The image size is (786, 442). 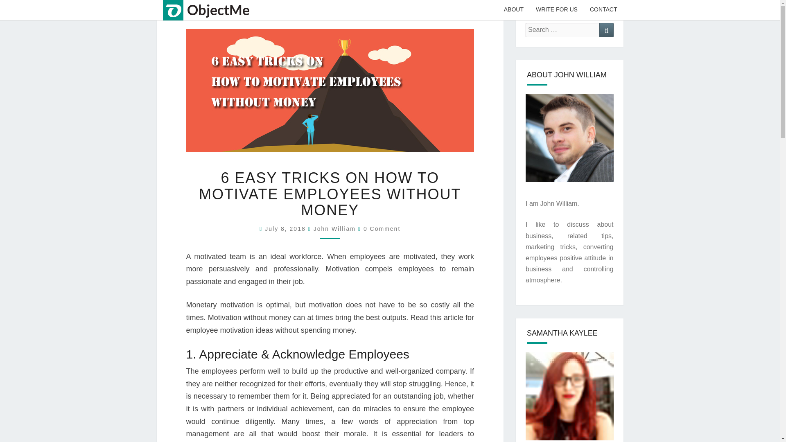 I want to click on John William, so click(x=335, y=228).